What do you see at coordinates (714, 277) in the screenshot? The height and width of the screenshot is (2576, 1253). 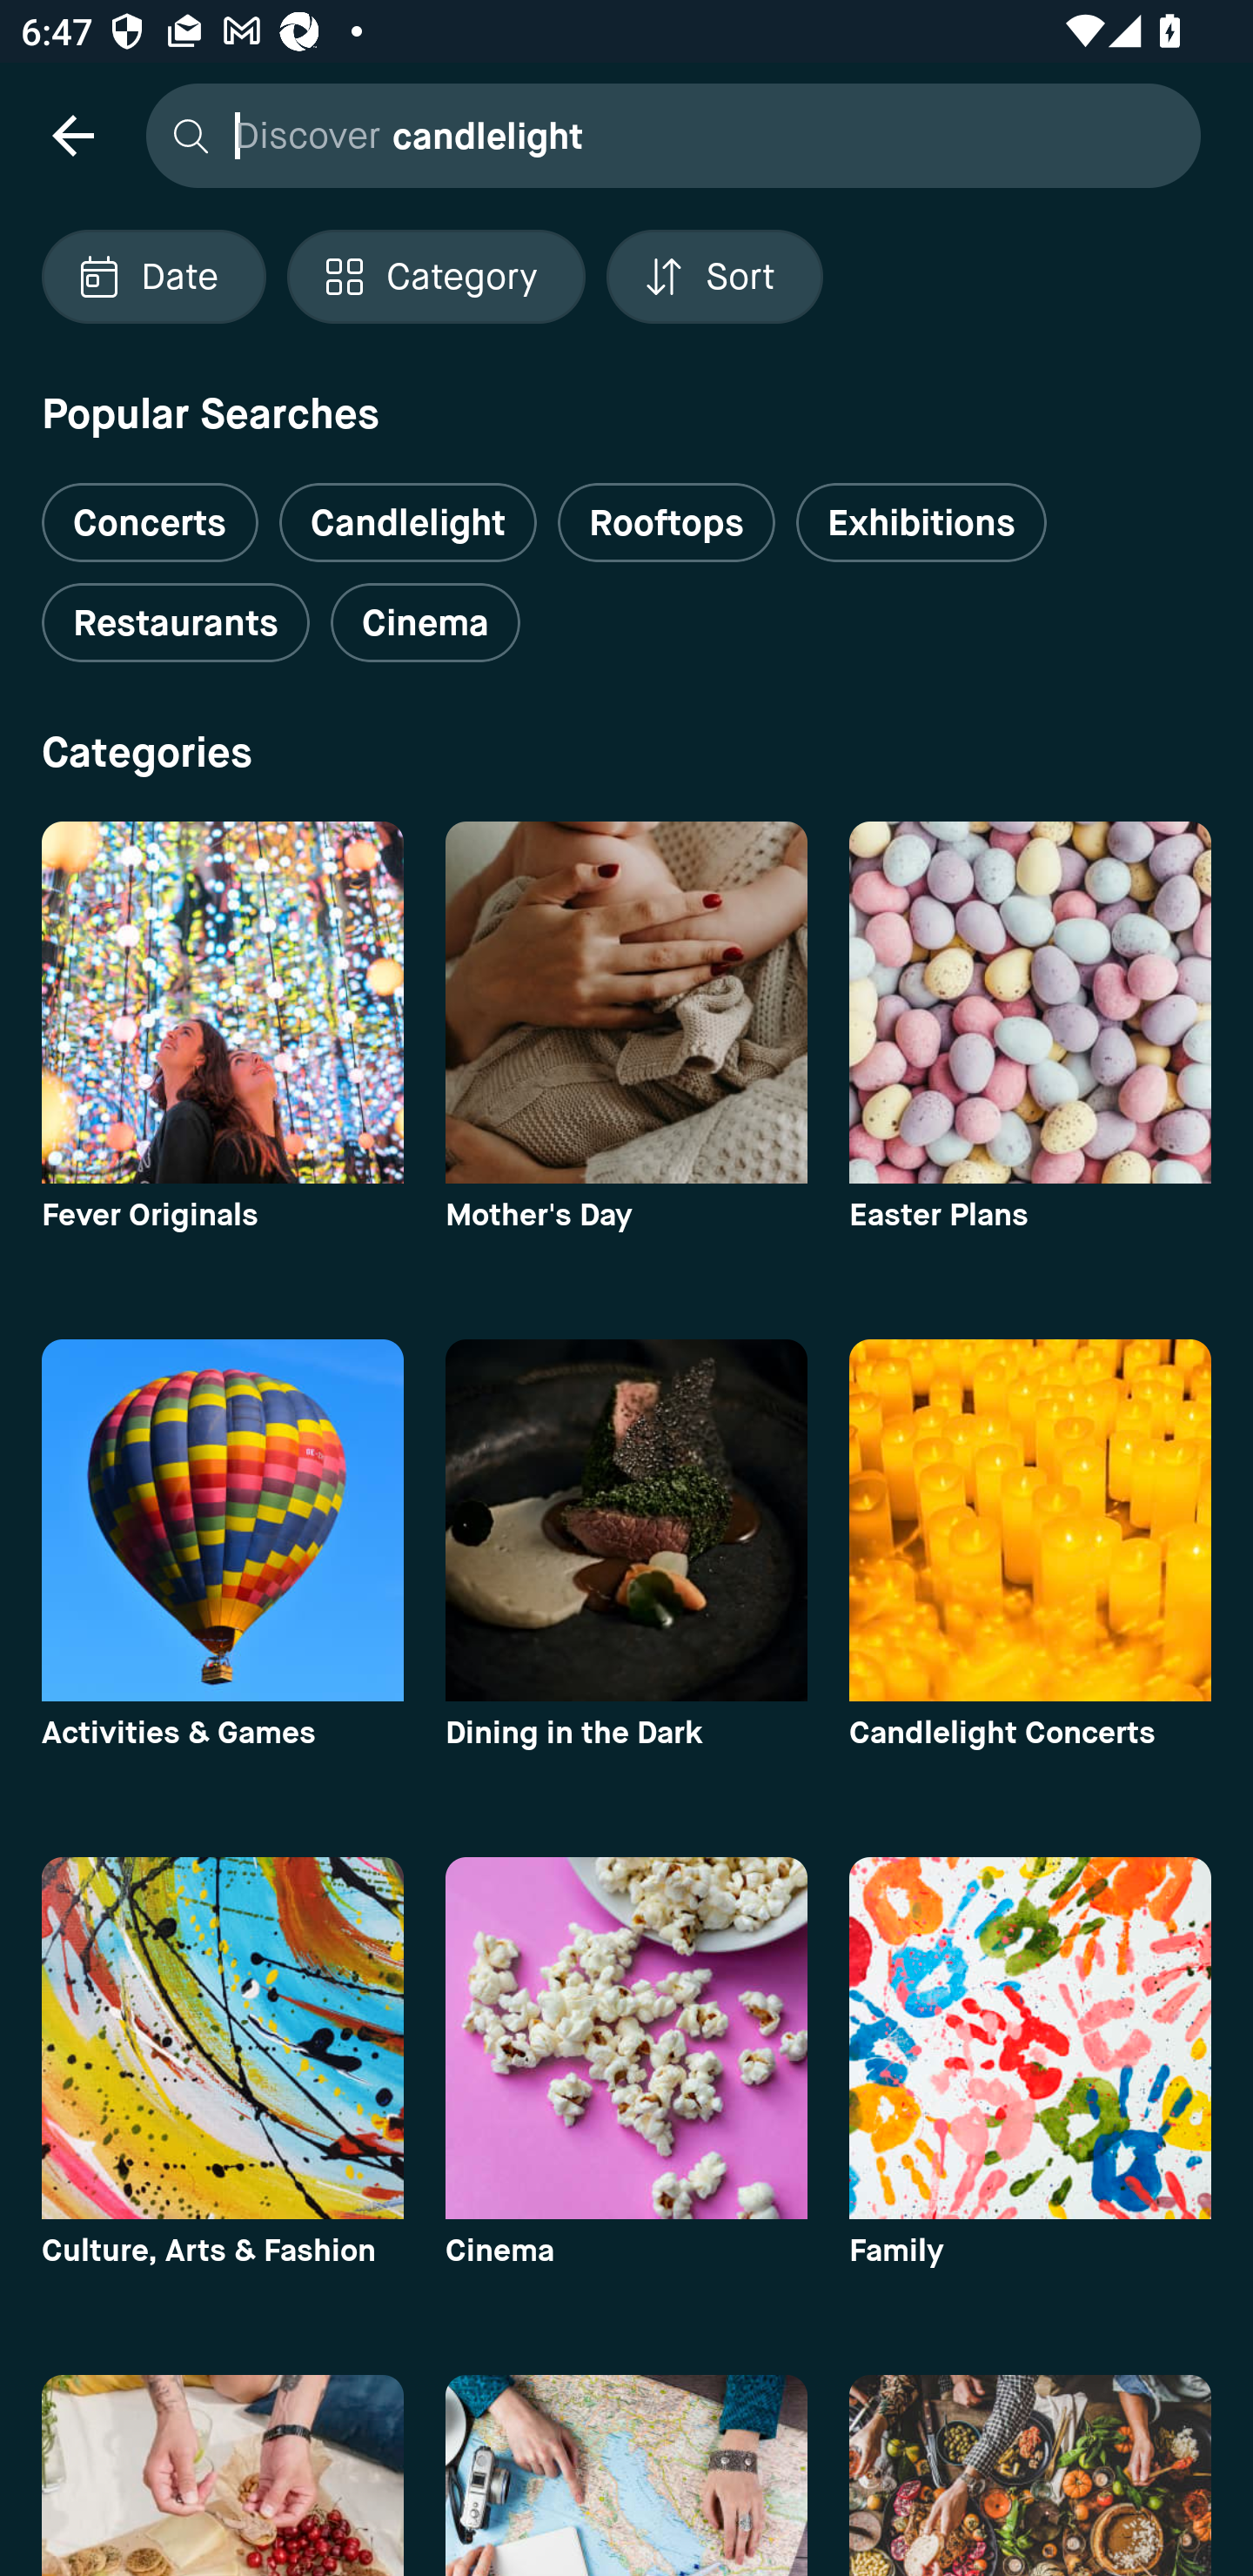 I see `Localized description Sort` at bounding box center [714, 277].